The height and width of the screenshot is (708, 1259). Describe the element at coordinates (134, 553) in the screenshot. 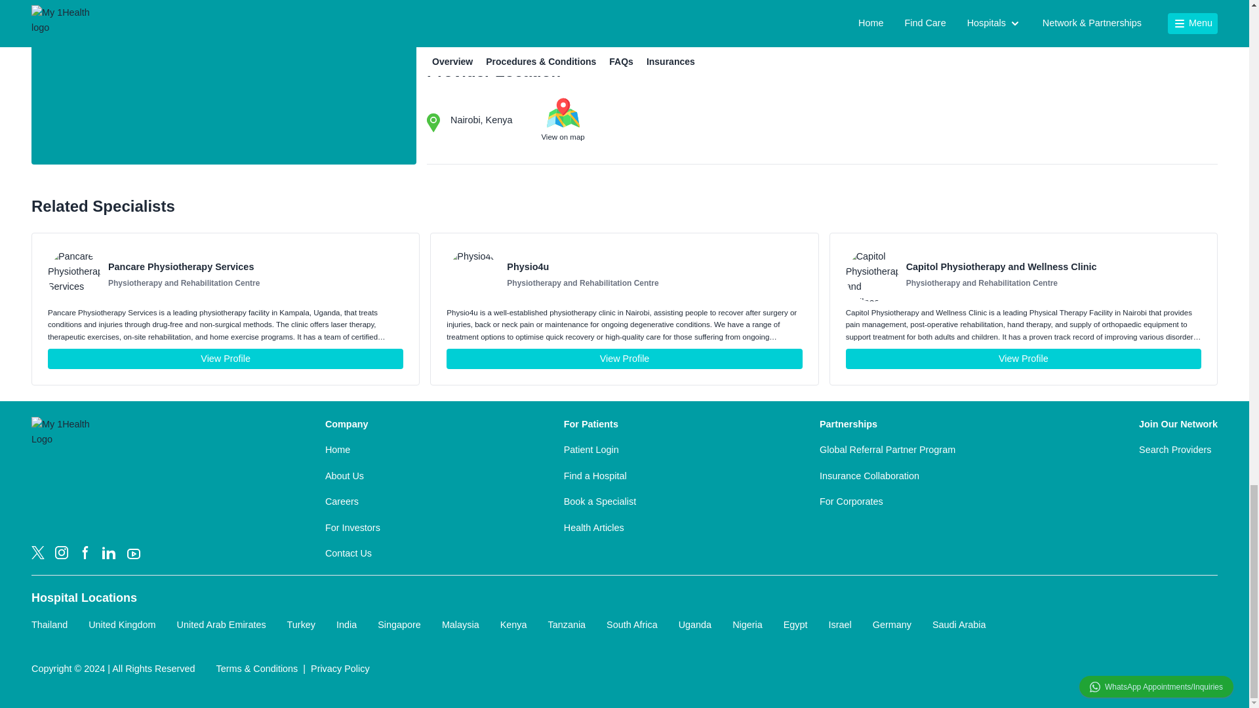

I see `My 1Health on YouTube` at that location.